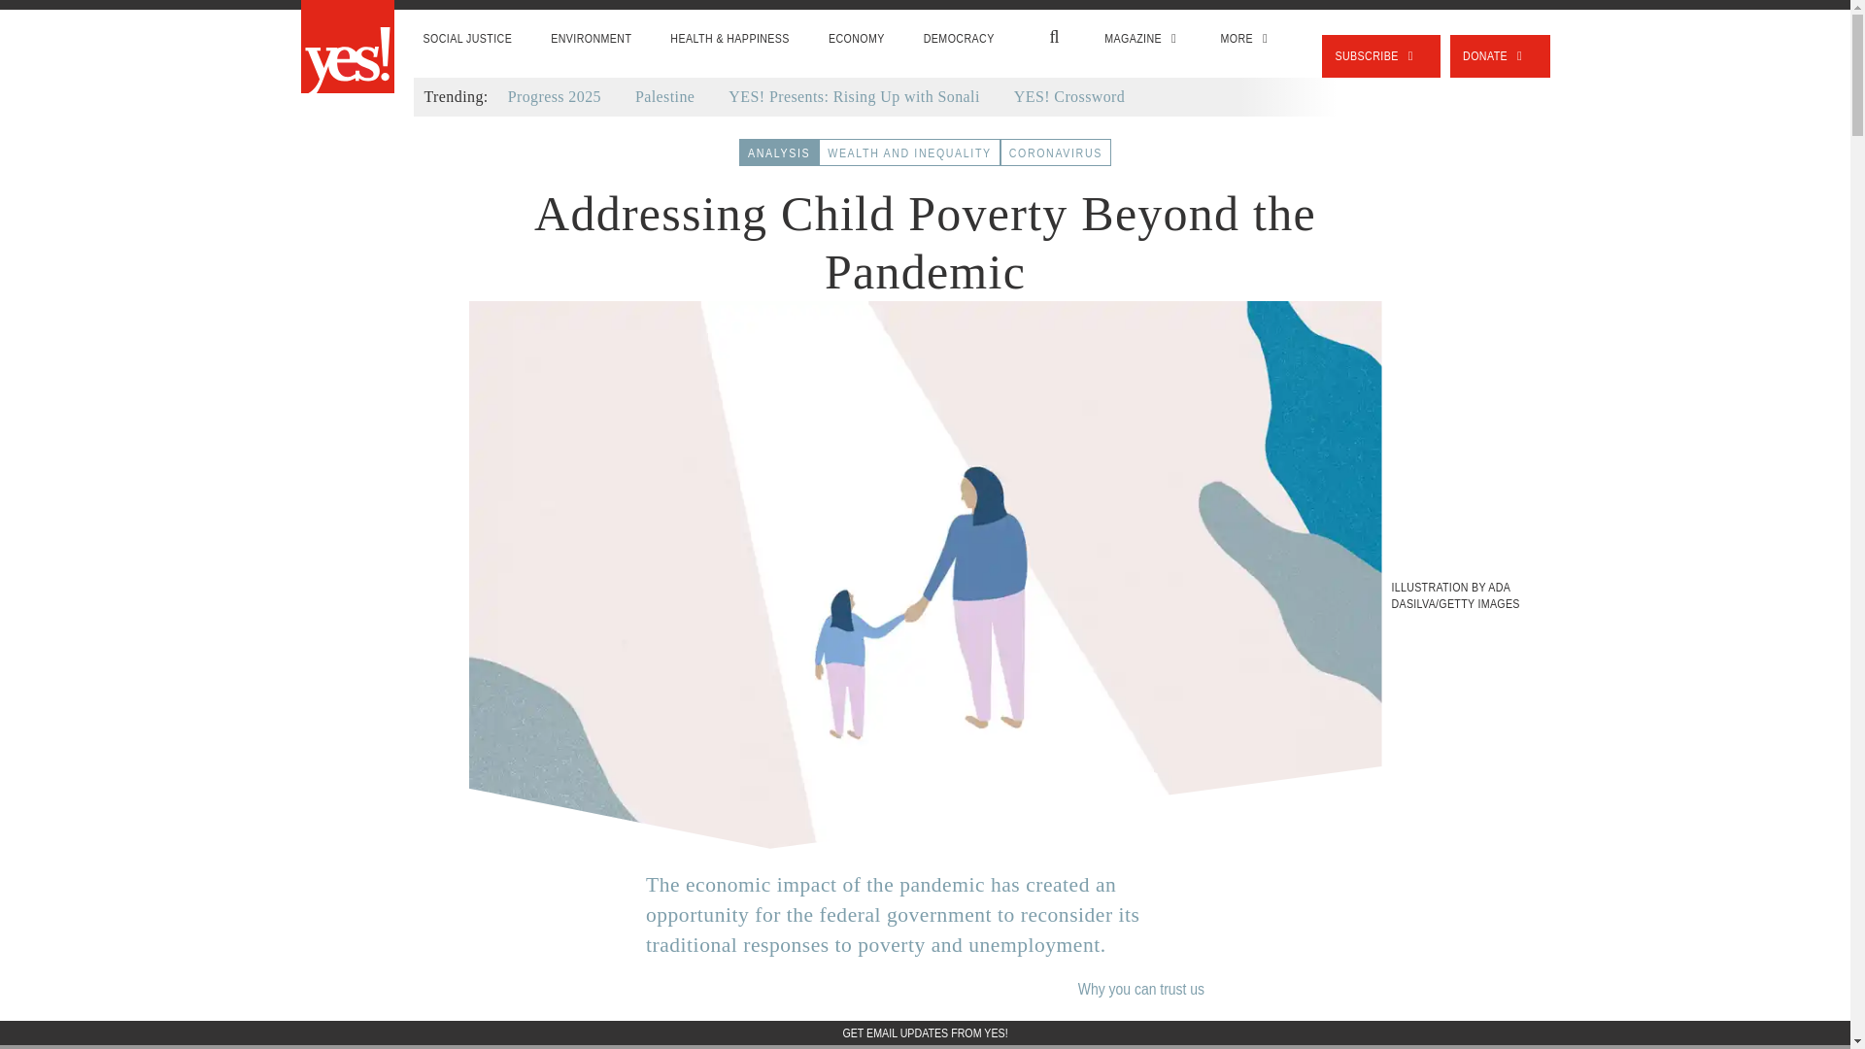 The image size is (1865, 1049). Describe the element at coordinates (1381, 55) in the screenshot. I see `SUBSCRIBE` at that location.